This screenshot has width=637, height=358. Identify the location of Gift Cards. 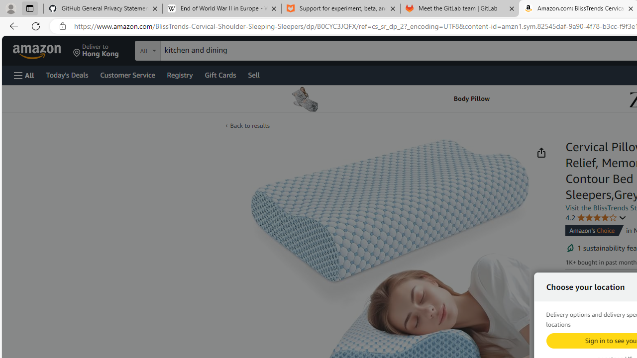
(220, 75).